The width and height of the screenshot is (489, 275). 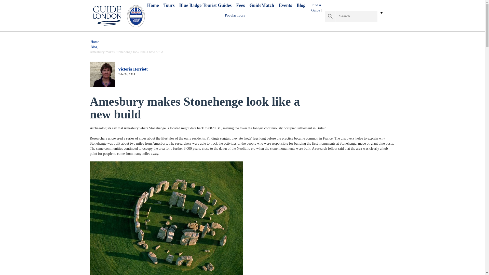 What do you see at coordinates (95, 42) in the screenshot?
I see `Home` at bounding box center [95, 42].